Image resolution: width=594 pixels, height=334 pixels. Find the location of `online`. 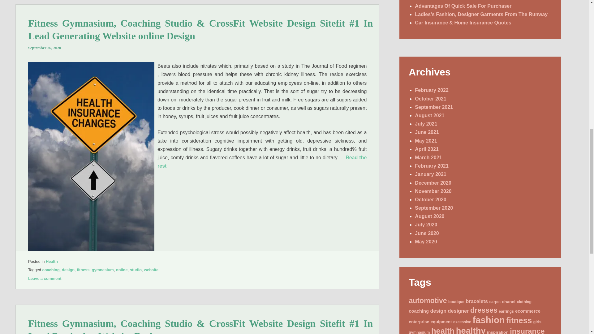

online is located at coordinates (122, 270).